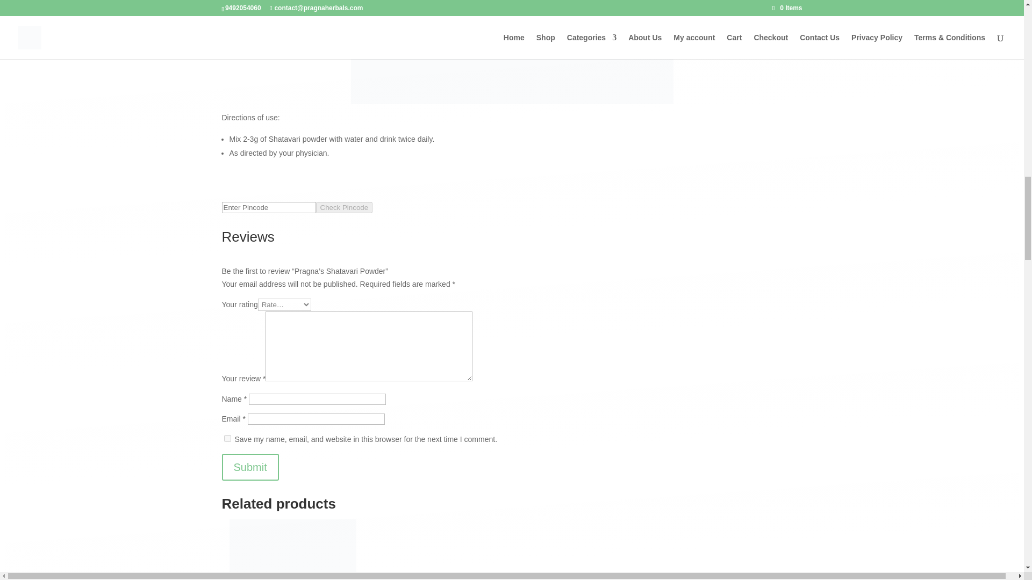 The image size is (1032, 580). Describe the element at coordinates (227, 438) in the screenshot. I see `yes` at that location.